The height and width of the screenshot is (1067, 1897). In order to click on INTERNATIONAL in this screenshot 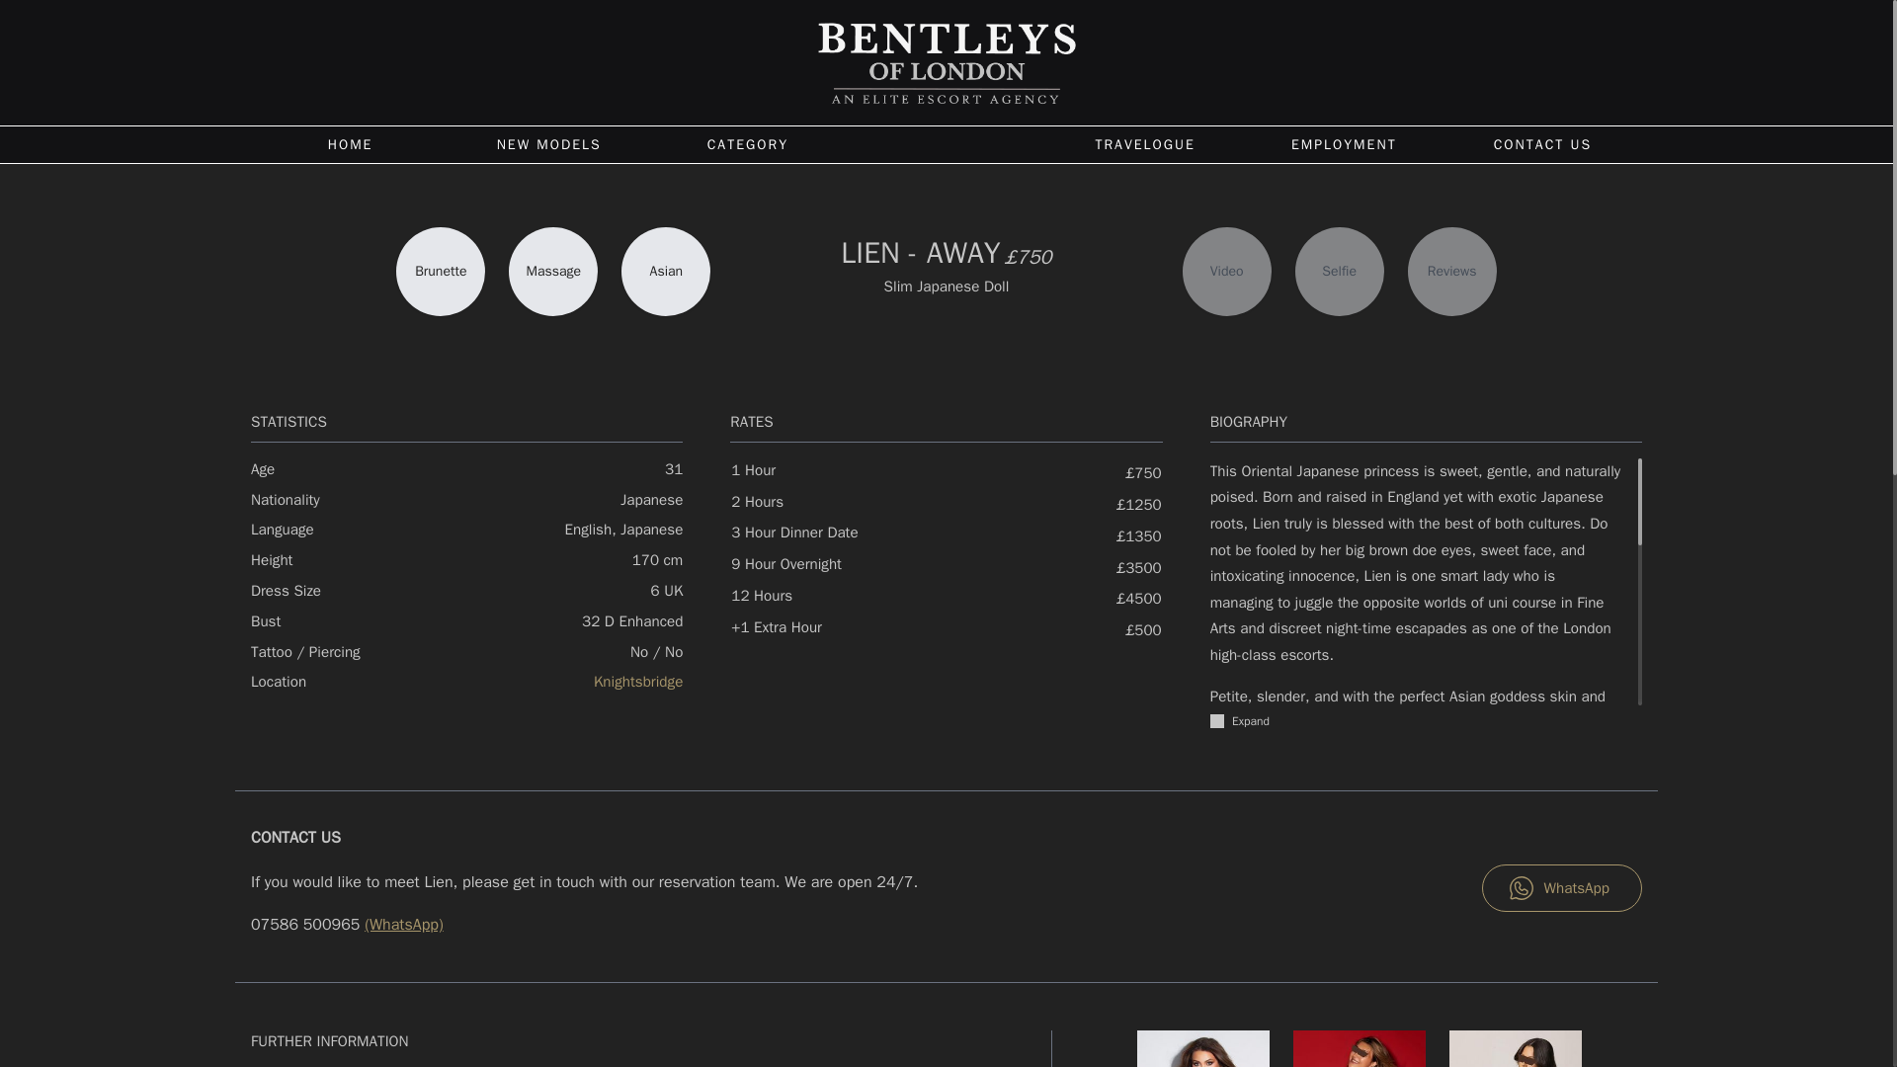, I will do `click(936, 142)`.